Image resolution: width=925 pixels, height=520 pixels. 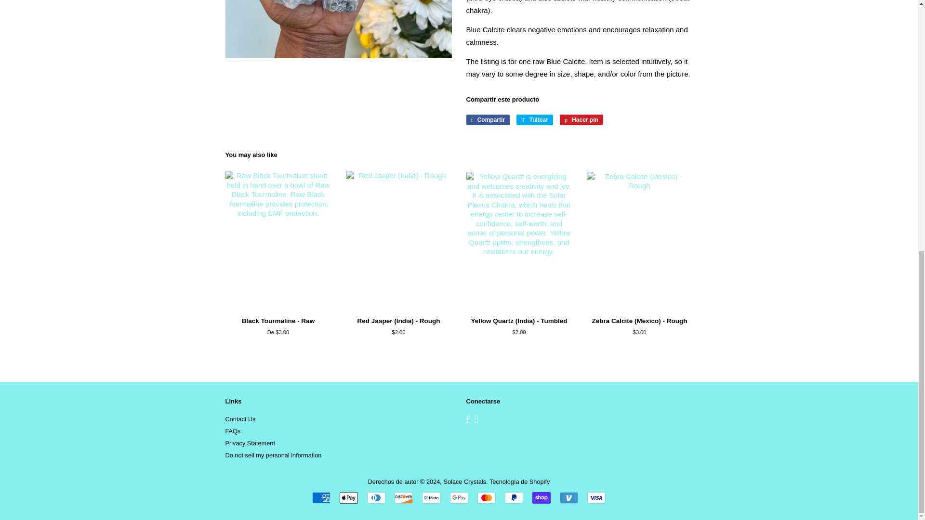 I want to click on Mastercard, so click(x=487, y=498).